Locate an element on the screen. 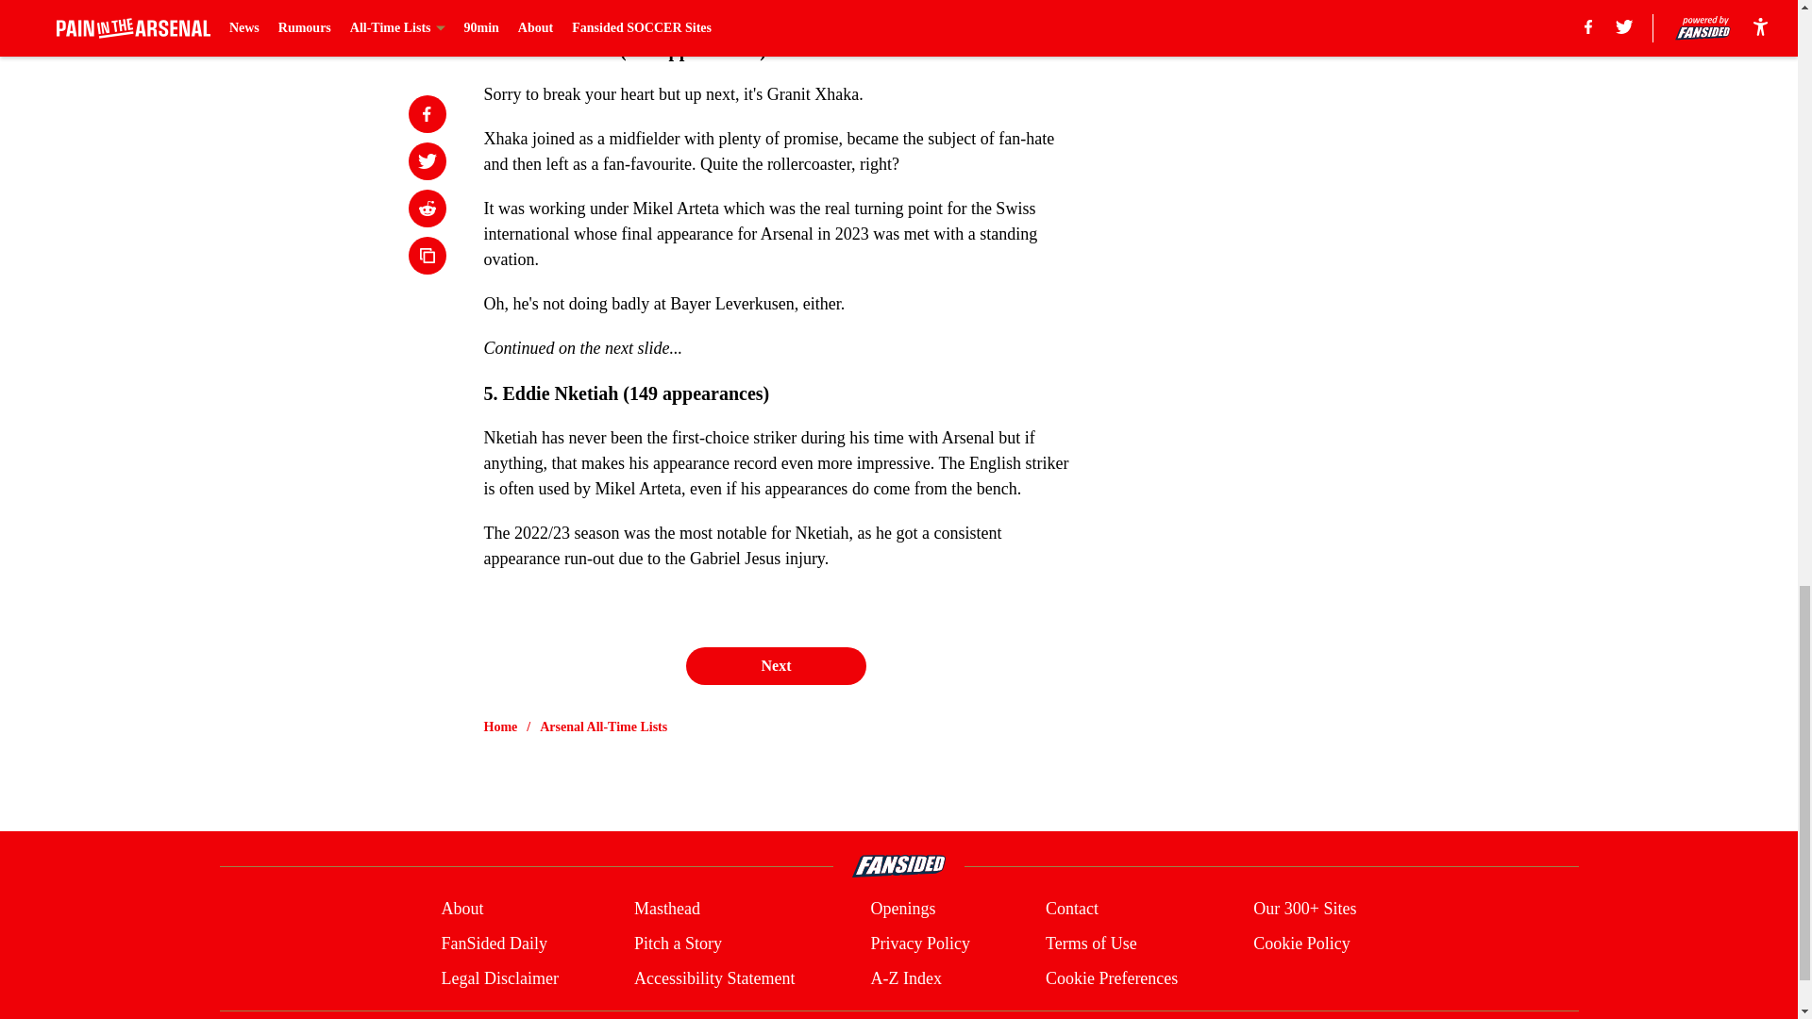  Arsenal All-Time Lists is located at coordinates (603, 727).